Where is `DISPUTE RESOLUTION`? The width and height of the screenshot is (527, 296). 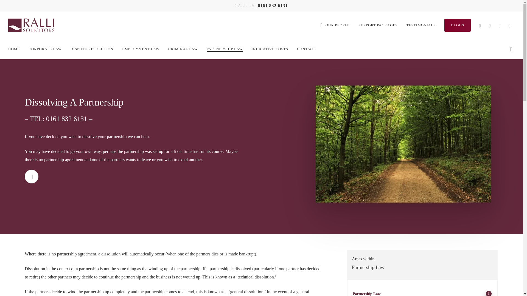 DISPUTE RESOLUTION is located at coordinates (92, 49).